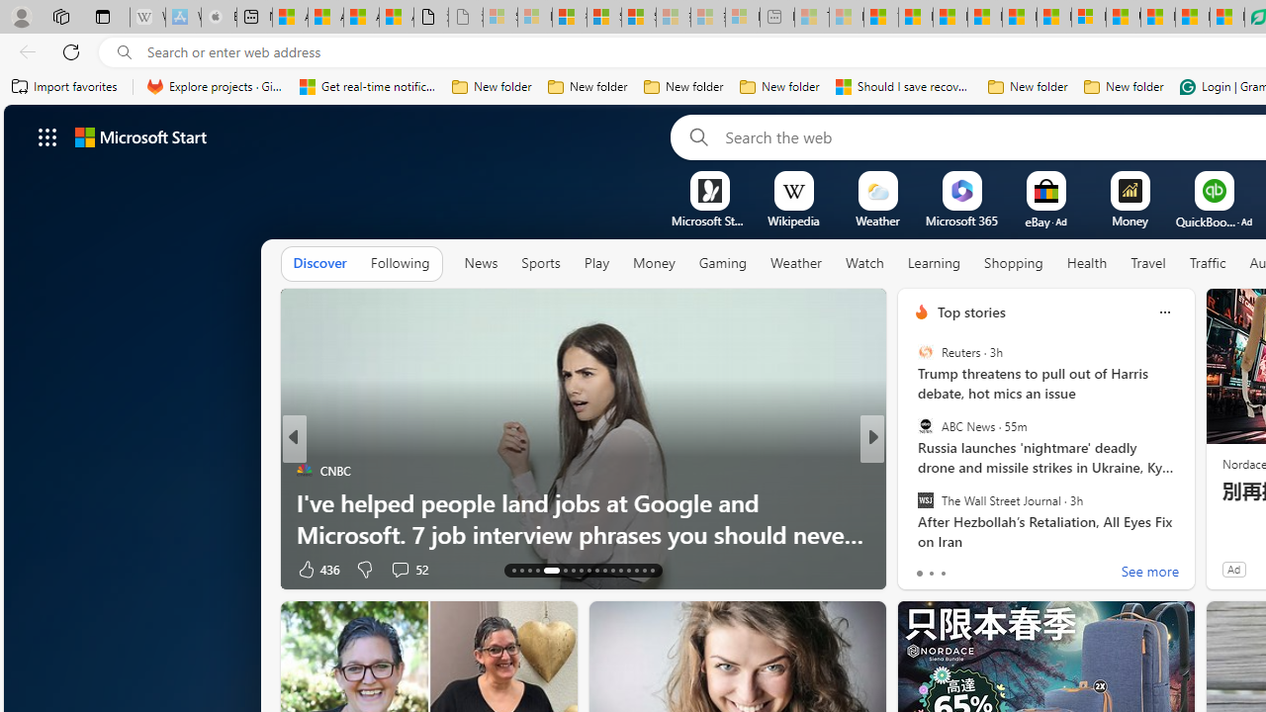 The width and height of the screenshot is (1266, 712). Describe the element at coordinates (551, 570) in the screenshot. I see `AutomationID: tab-17` at that location.